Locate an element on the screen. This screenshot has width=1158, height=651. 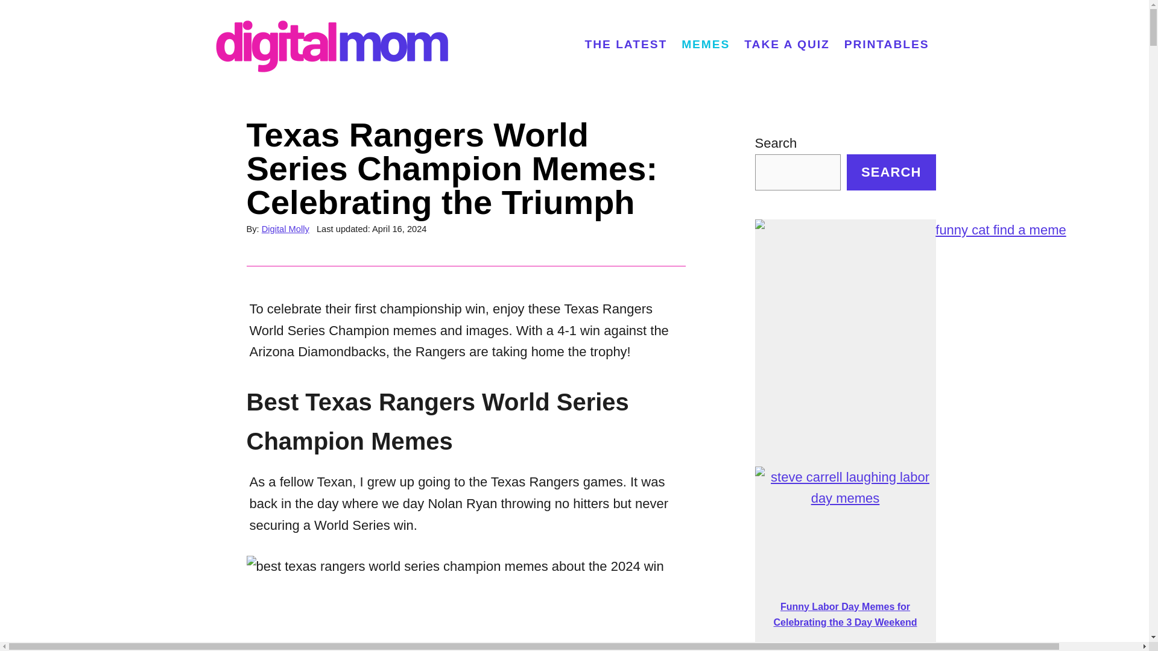
PRINTABLES is located at coordinates (887, 45).